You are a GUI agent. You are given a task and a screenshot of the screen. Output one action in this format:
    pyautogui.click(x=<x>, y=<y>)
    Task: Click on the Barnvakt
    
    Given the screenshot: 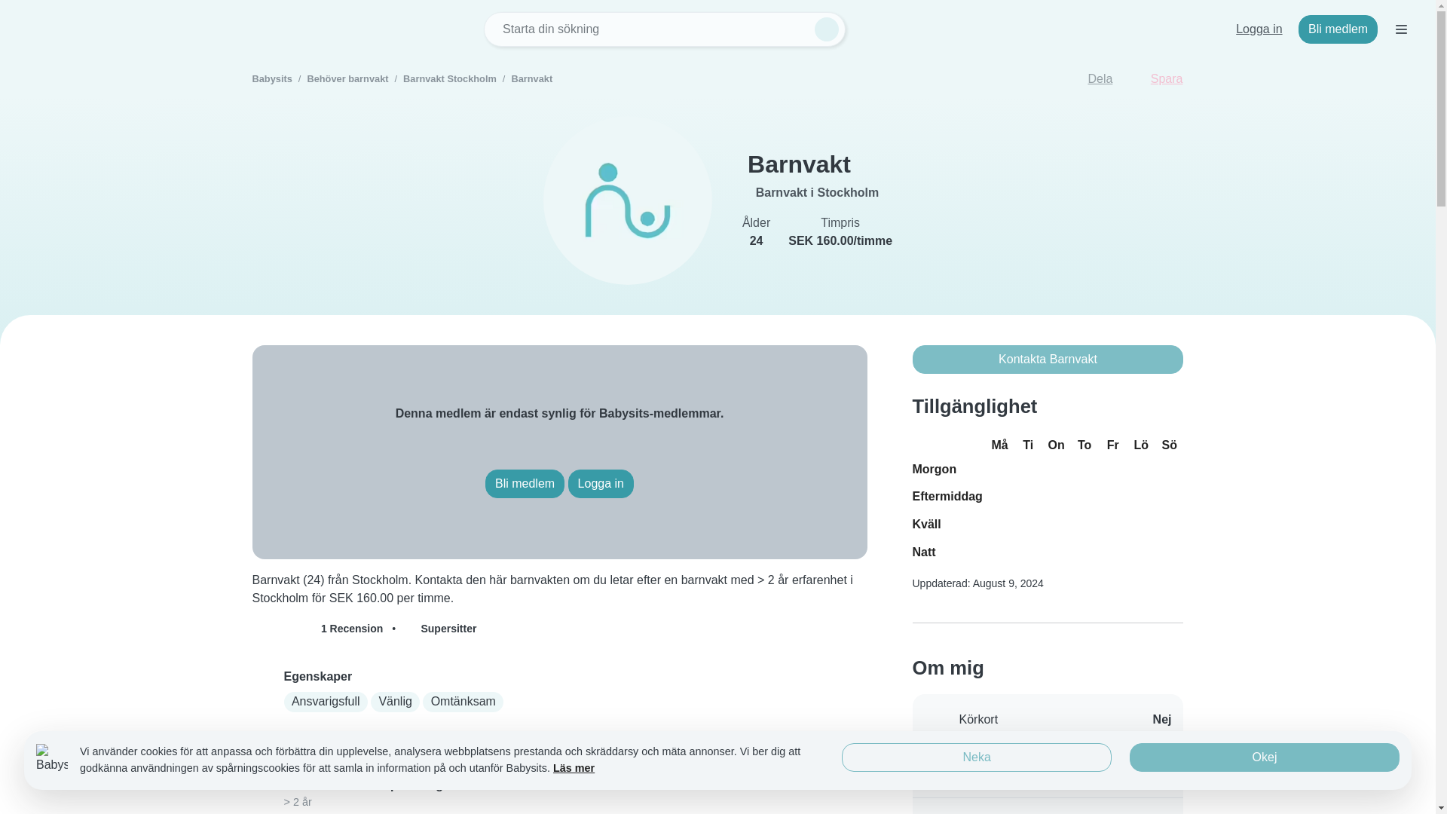 What is the action you would take?
    pyautogui.click(x=531, y=78)
    